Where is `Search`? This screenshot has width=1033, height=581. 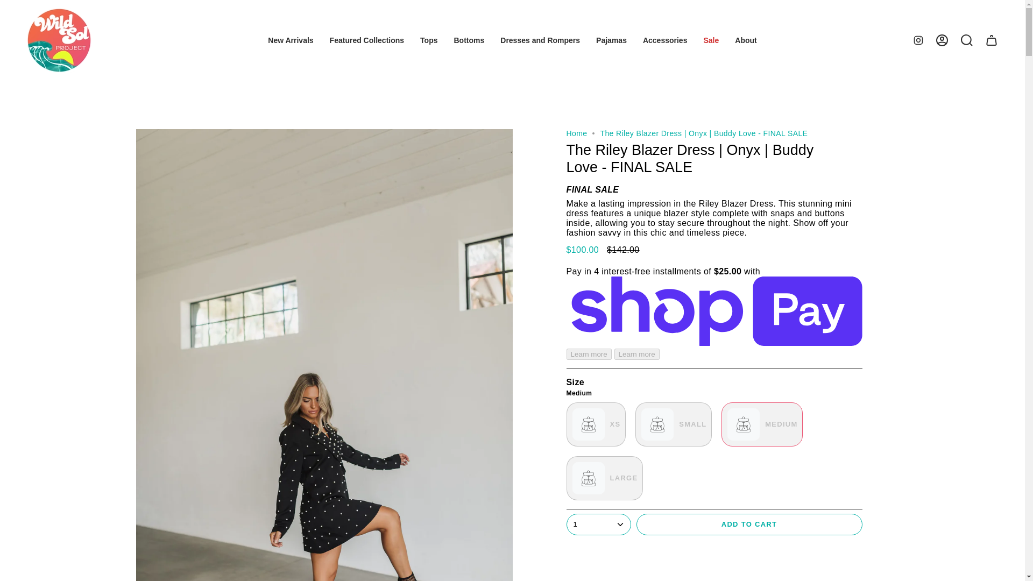 Search is located at coordinates (967, 40).